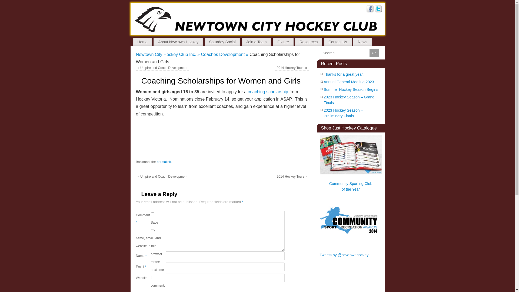 This screenshot has width=519, height=292. I want to click on Fixture, so click(283, 42).